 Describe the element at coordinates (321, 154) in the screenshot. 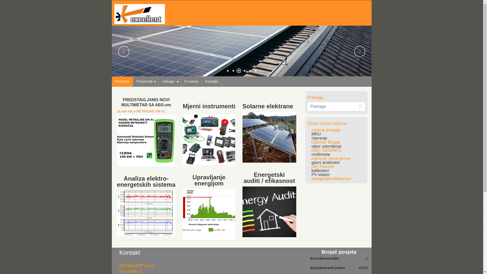

I see `multimetar` at that location.